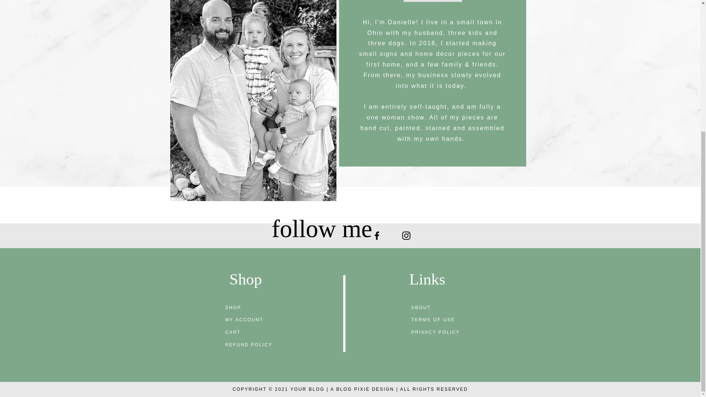 This screenshot has width=706, height=397. I want to click on REFUND POLICY, so click(249, 345).